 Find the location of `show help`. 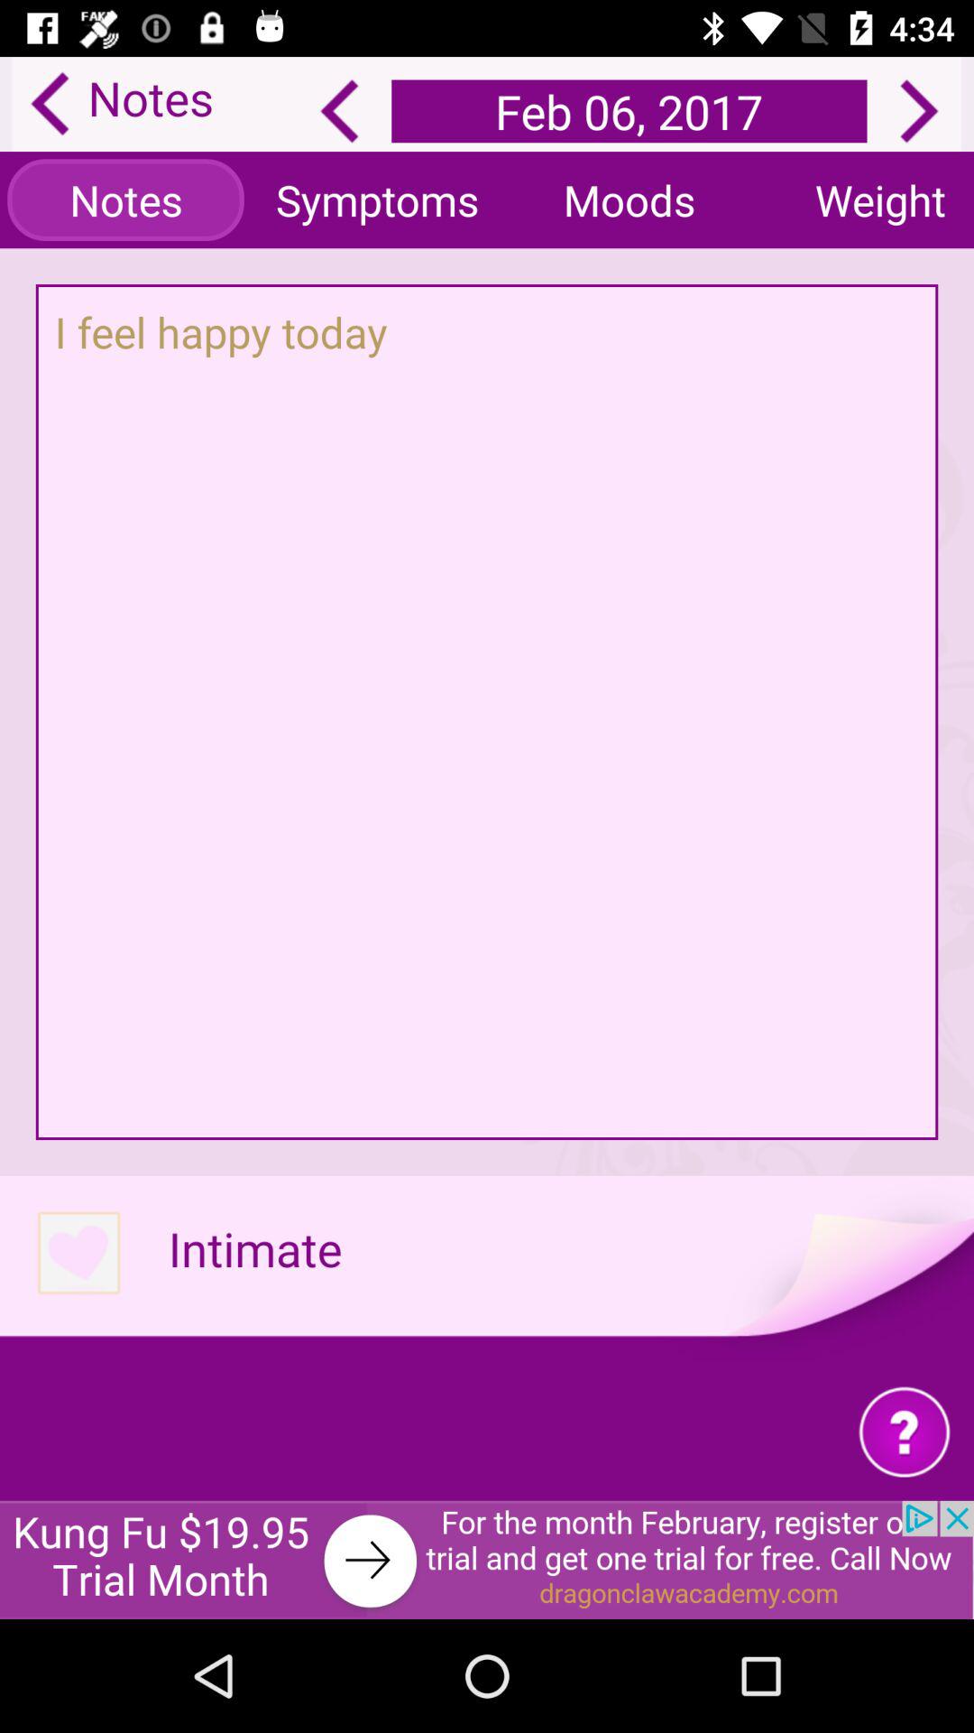

show help is located at coordinates (904, 1432).